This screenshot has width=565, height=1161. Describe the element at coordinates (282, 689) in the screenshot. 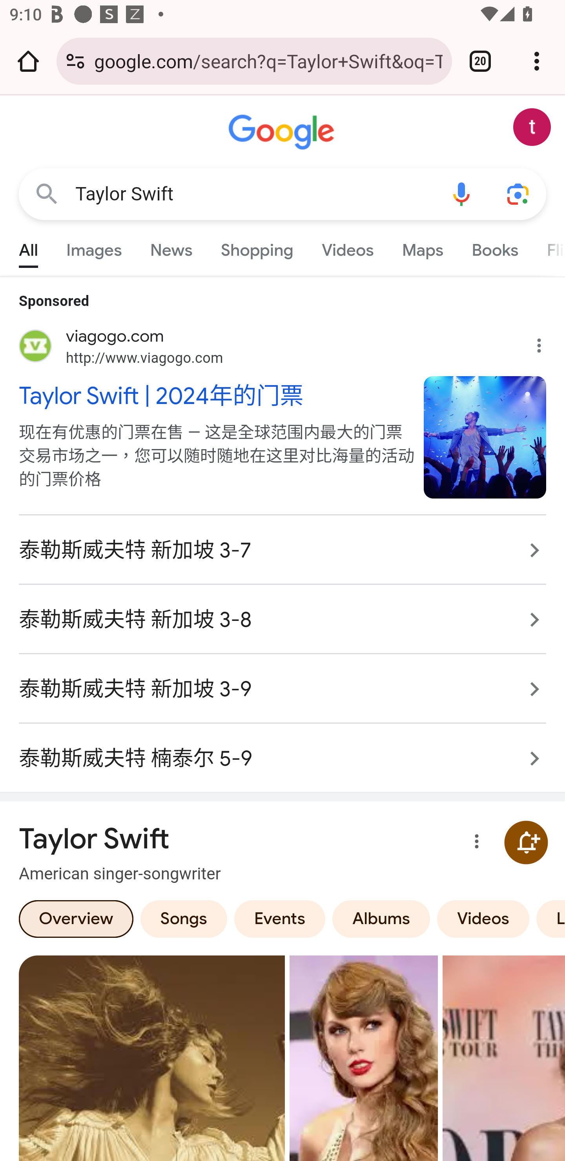

I see `泰勒斯威夫特 新加坡 3-9` at that location.